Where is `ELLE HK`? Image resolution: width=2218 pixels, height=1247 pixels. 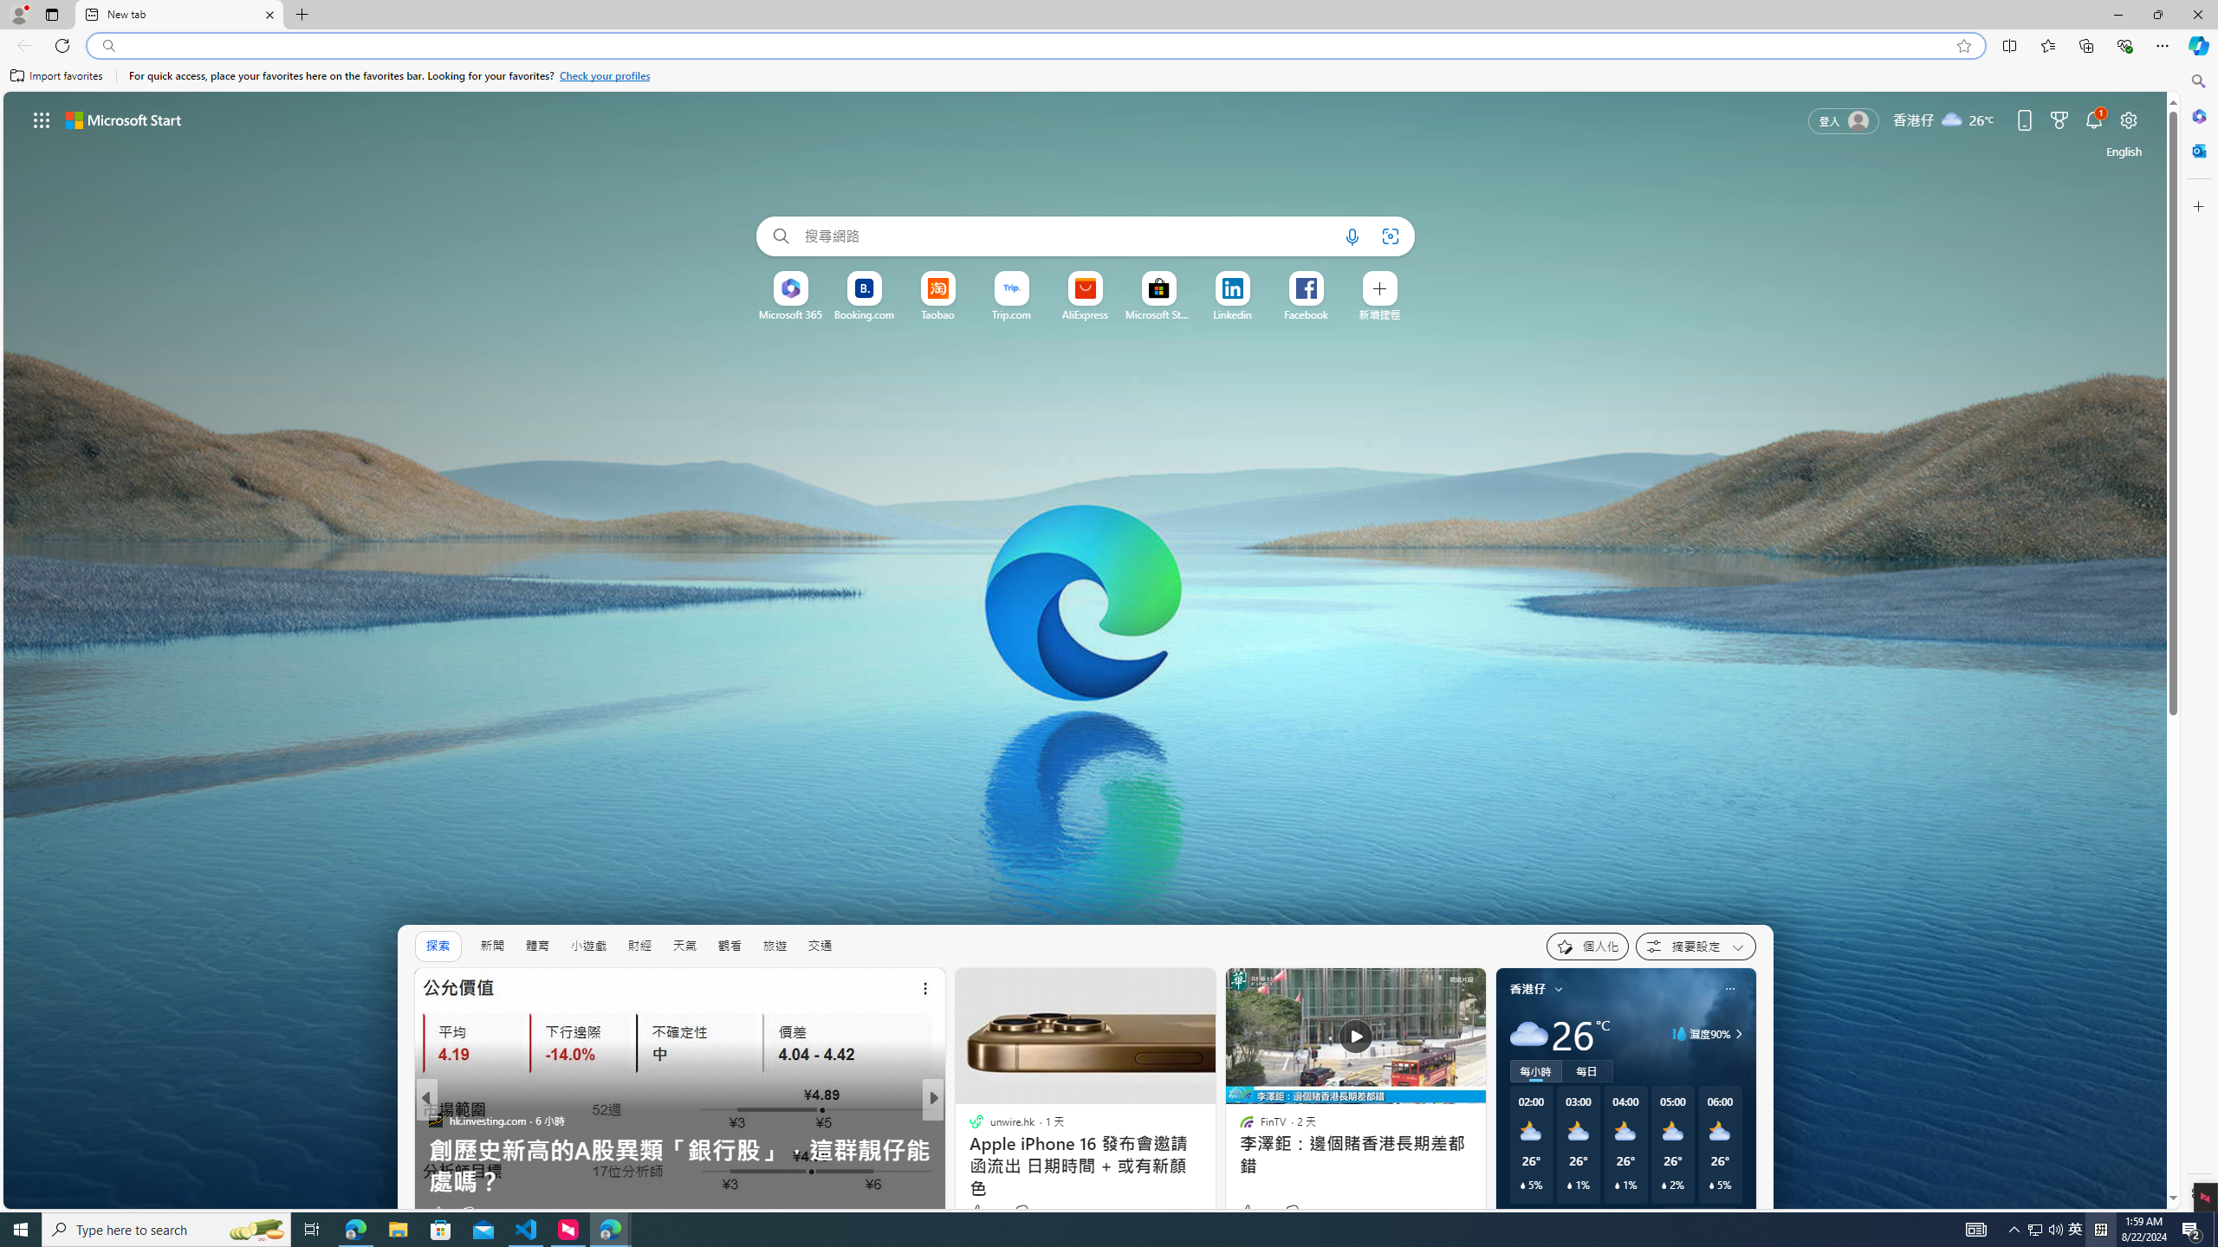
ELLE HK is located at coordinates (969, 1120).